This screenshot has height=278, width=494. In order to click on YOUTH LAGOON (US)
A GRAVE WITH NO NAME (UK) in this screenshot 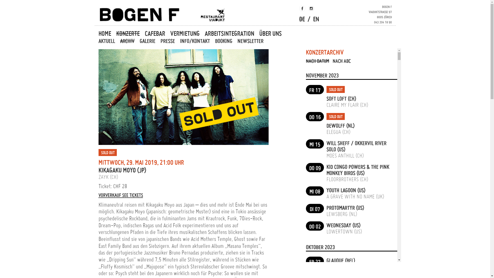, I will do `click(355, 193)`.